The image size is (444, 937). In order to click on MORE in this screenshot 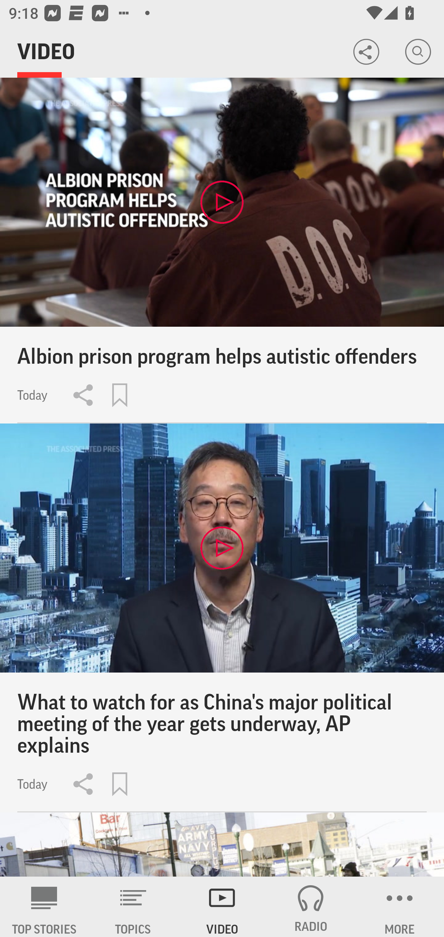, I will do `click(400, 907)`.